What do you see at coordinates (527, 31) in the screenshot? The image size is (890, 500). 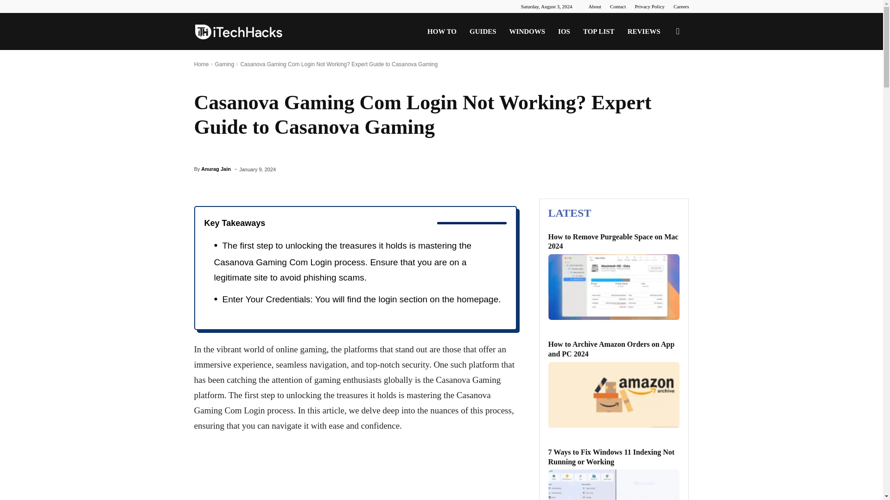 I see `WINDOWS` at bounding box center [527, 31].